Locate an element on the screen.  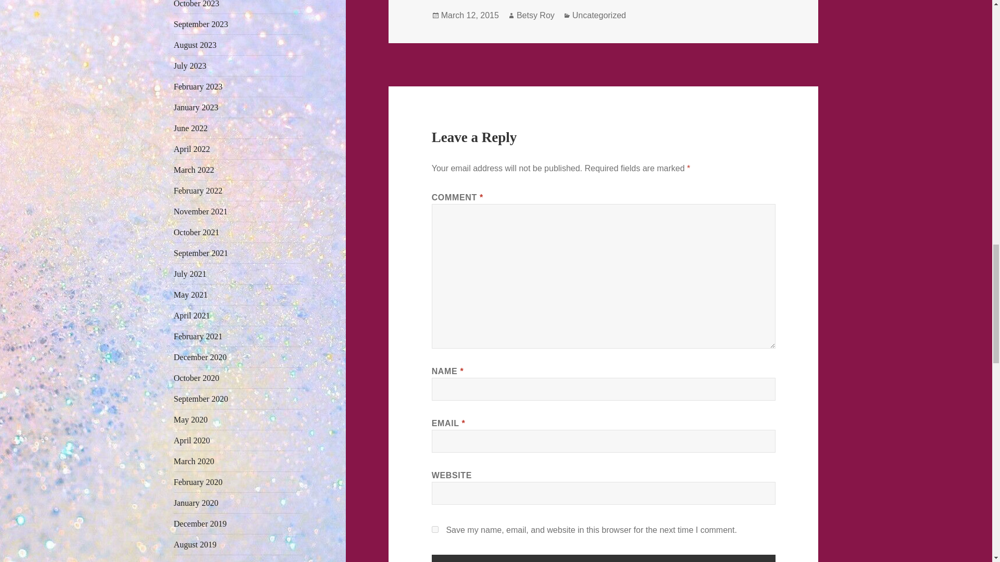
January 2023 is located at coordinates (196, 107).